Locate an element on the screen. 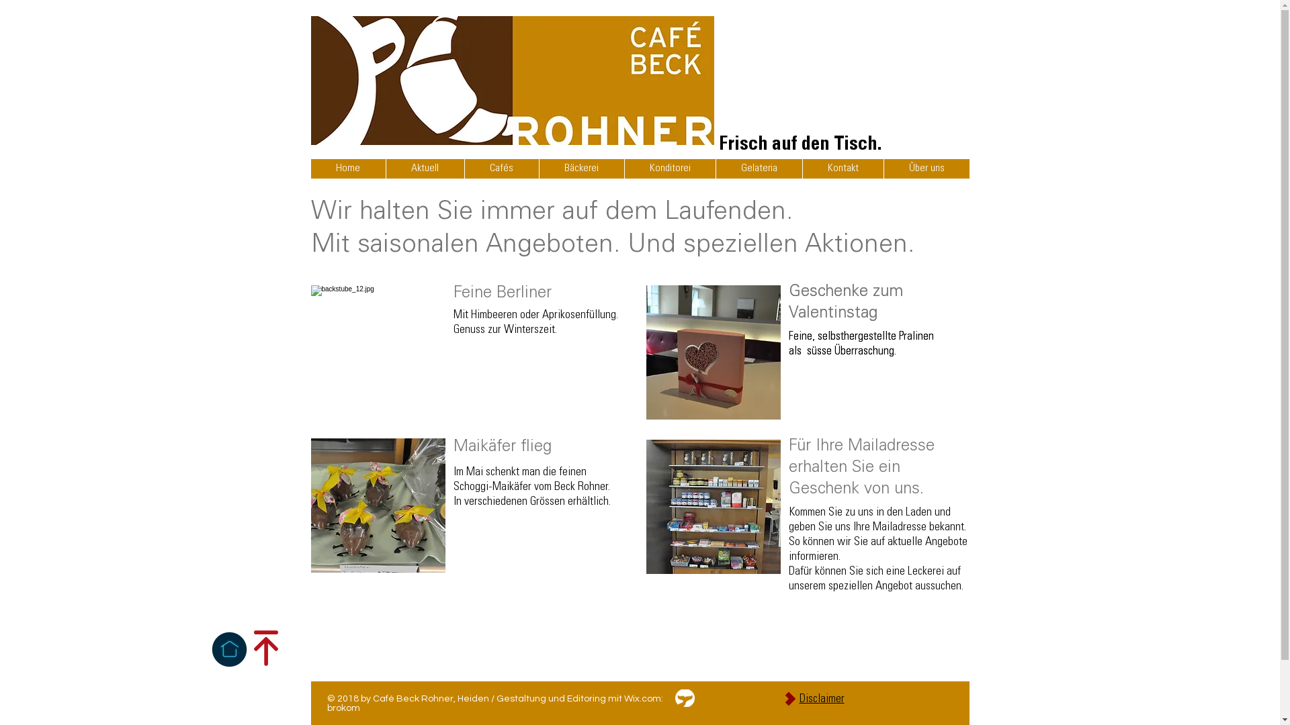  Gelateria is located at coordinates (758, 169).